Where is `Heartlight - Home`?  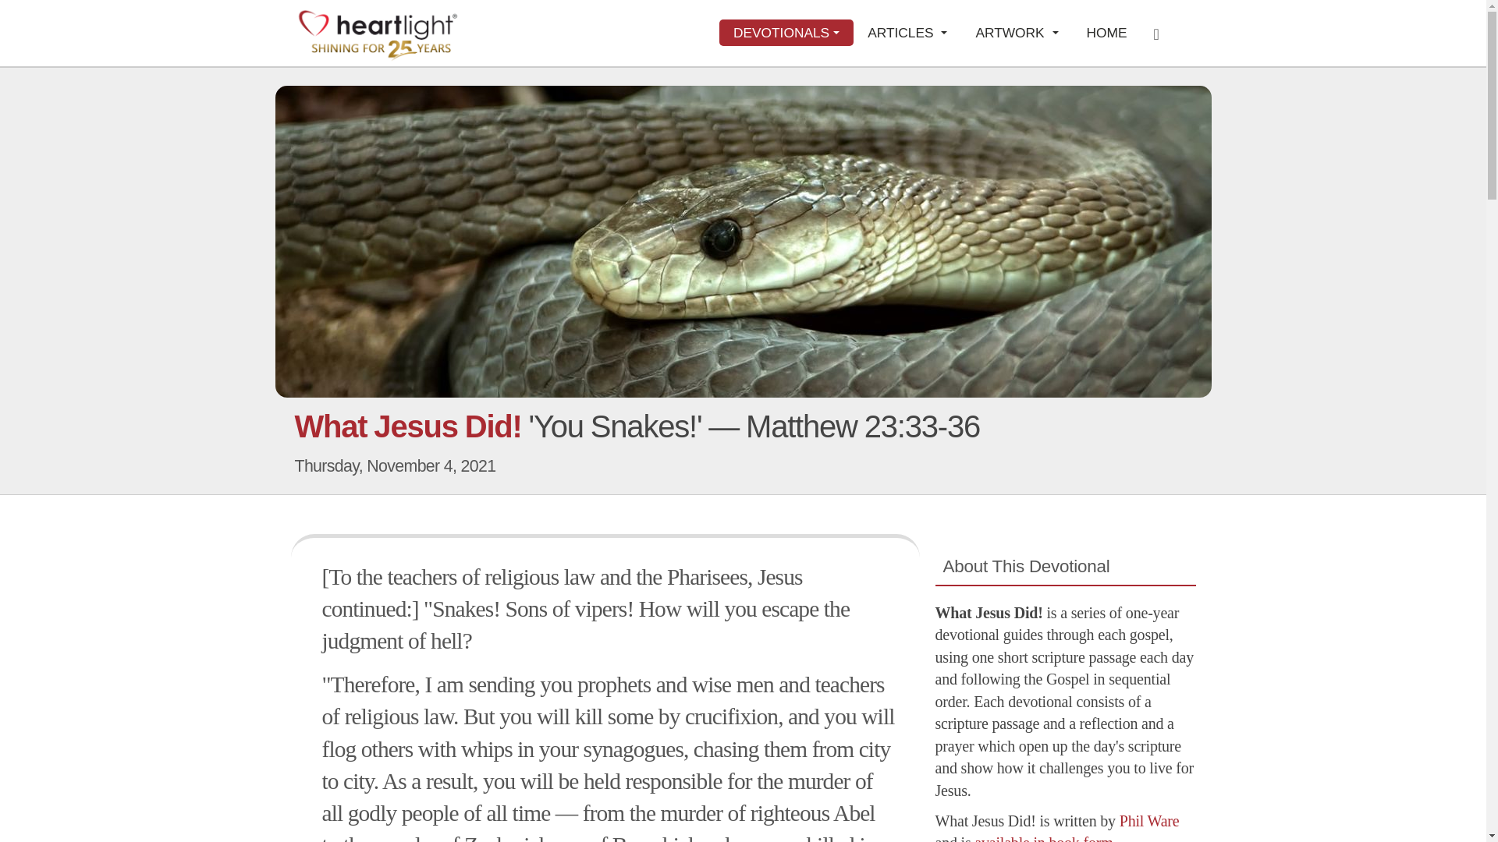
Heartlight - Home is located at coordinates (378, 34).